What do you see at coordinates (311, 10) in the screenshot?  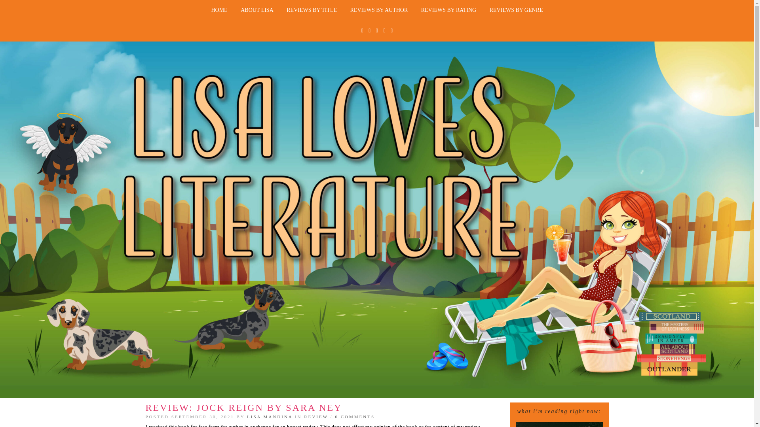 I see `REVIEWS BY TITLE` at bounding box center [311, 10].